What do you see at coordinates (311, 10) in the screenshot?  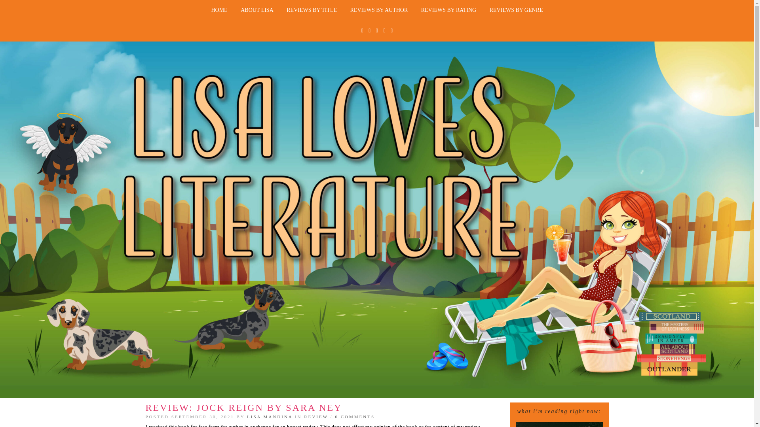 I see `REVIEWS BY TITLE` at bounding box center [311, 10].